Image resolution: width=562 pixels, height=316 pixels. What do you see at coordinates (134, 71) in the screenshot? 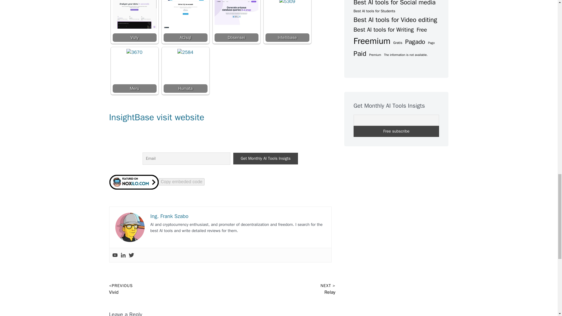
I see `Meru` at bounding box center [134, 71].